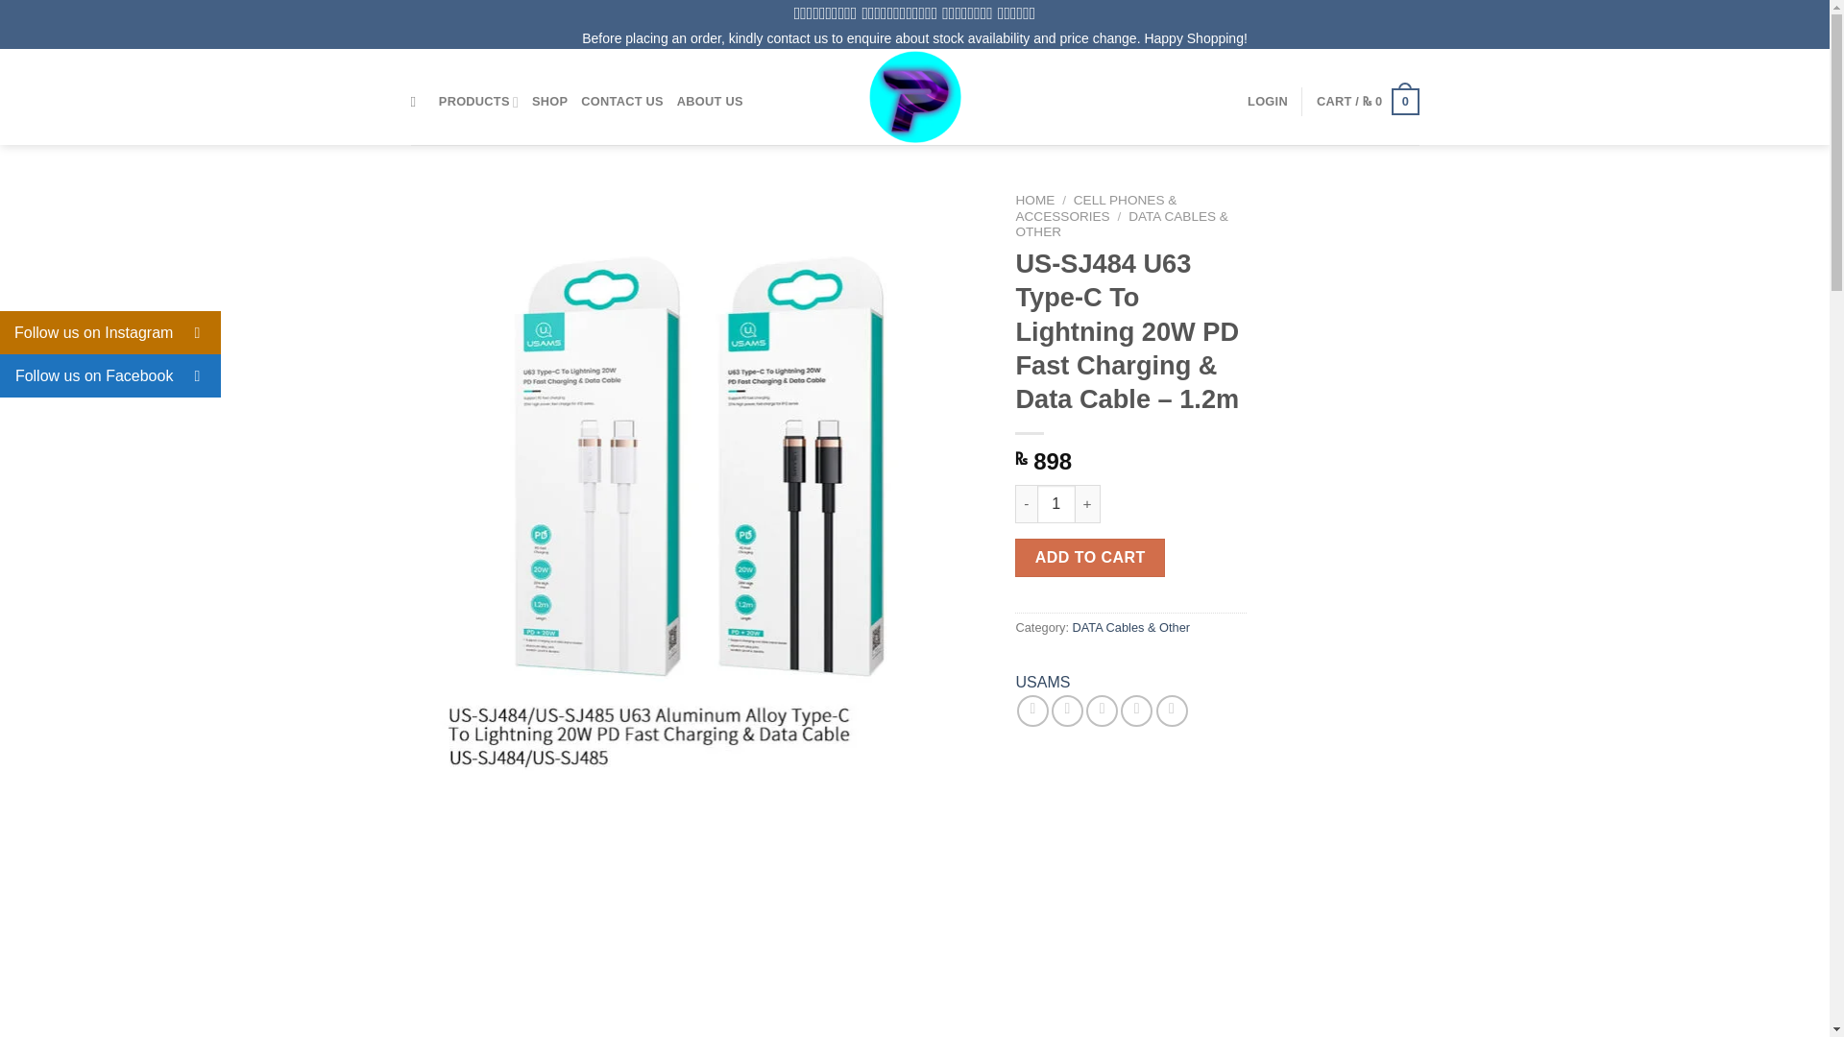 Image resolution: width=1844 pixels, height=1037 pixels. I want to click on ABOUT US, so click(709, 102).